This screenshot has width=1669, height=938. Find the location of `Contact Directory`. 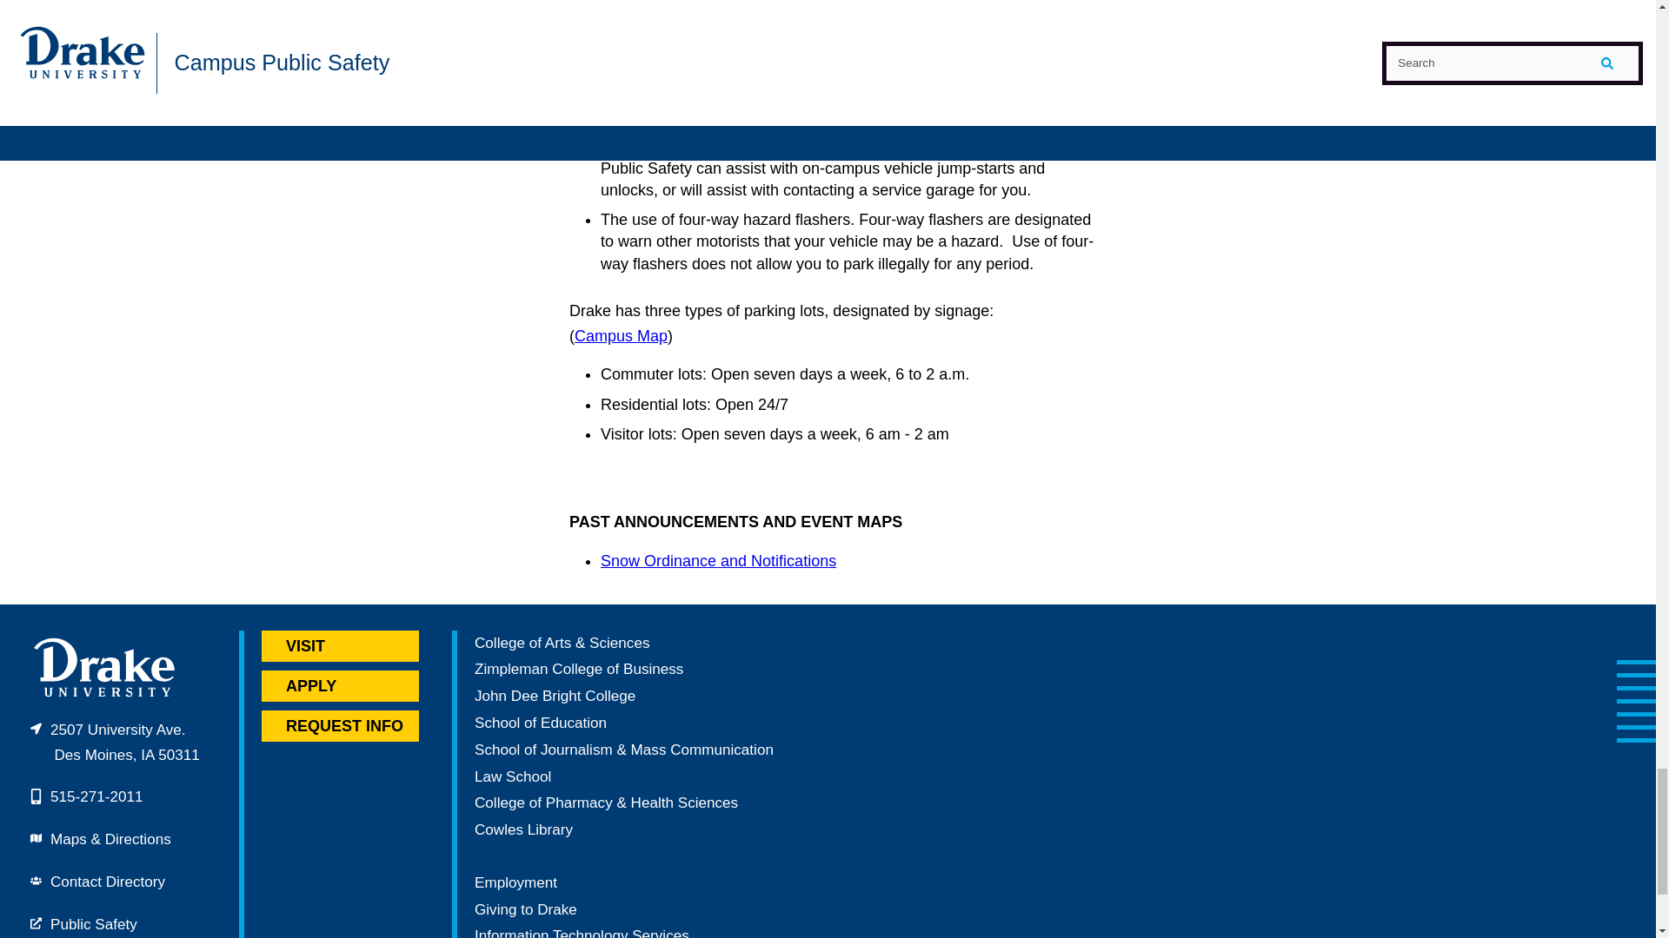

Contact Directory is located at coordinates (108, 881).